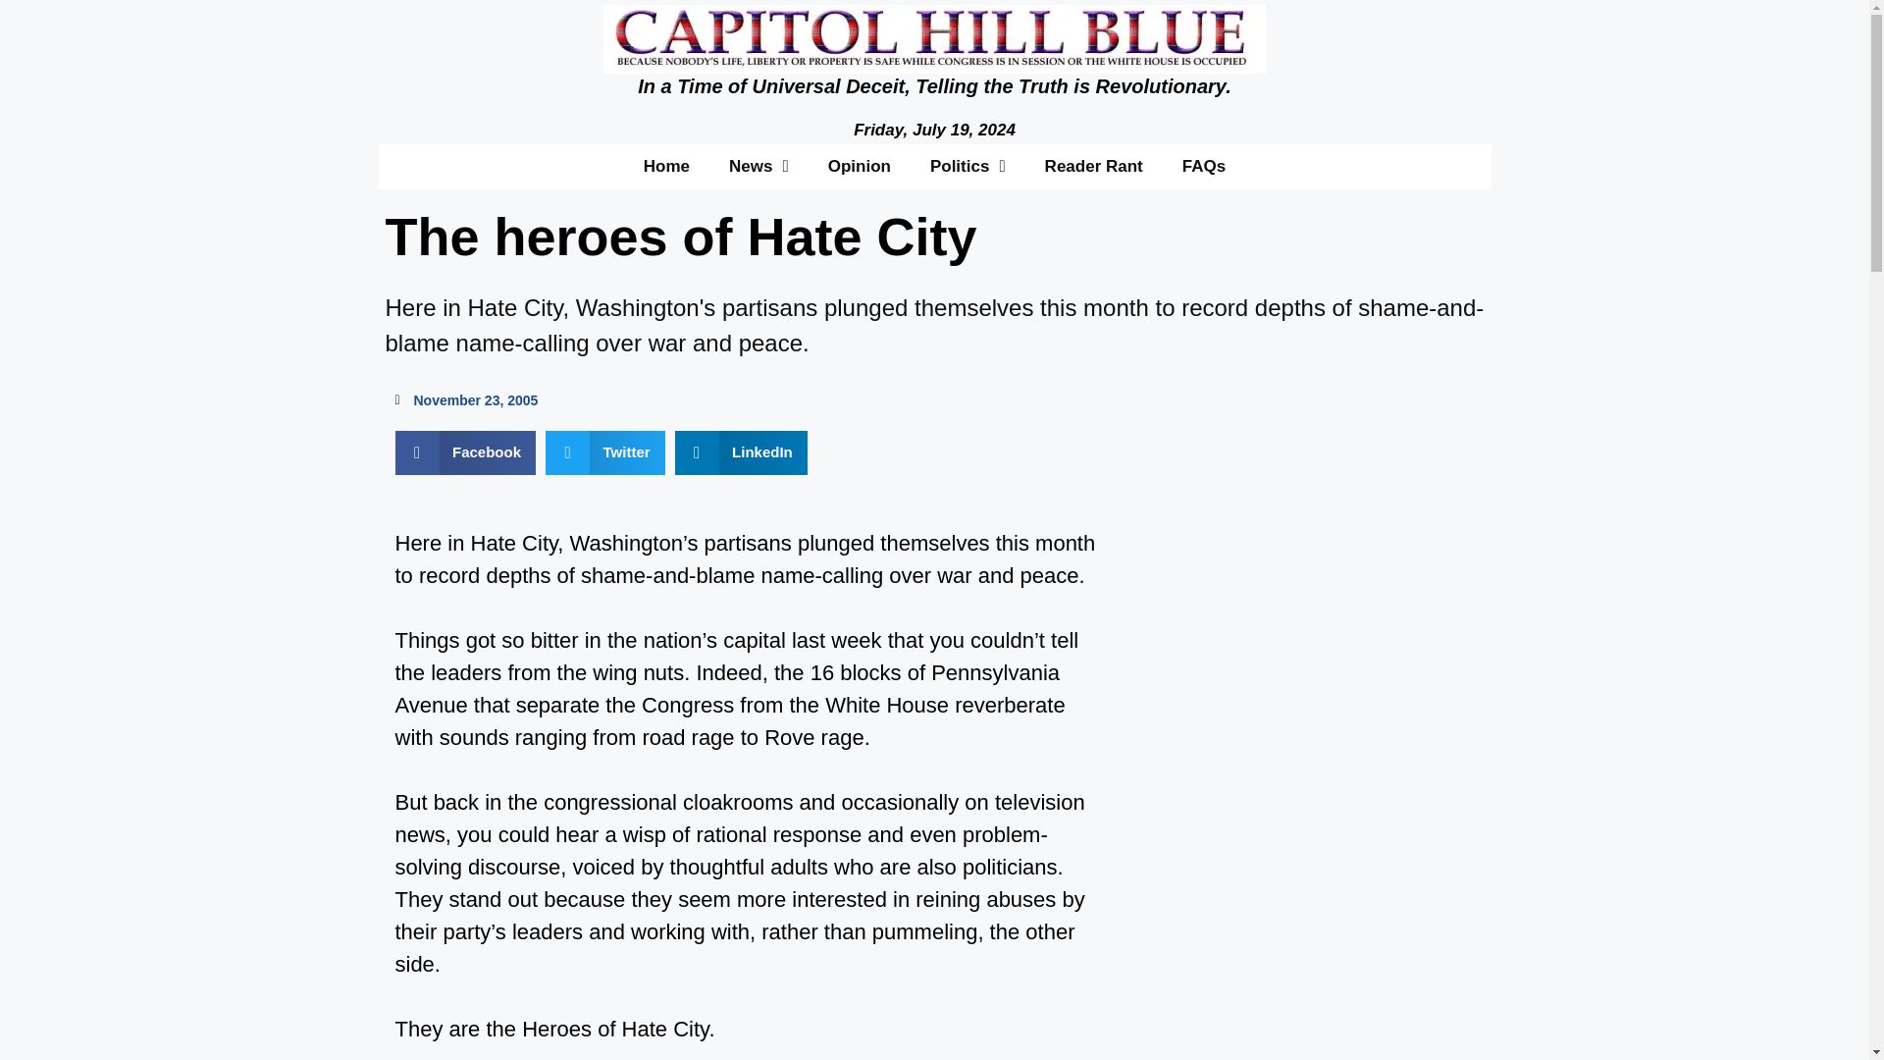 The width and height of the screenshot is (1884, 1060). I want to click on November 23, 2005, so click(465, 400).